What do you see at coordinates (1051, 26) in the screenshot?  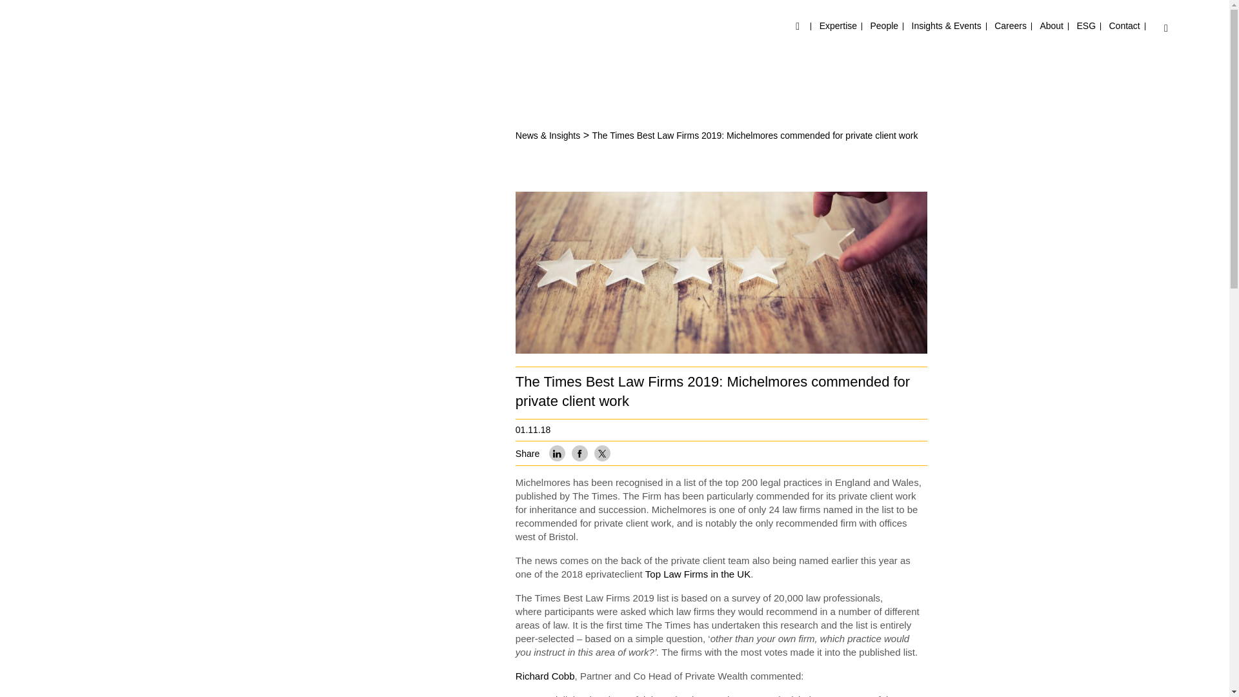 I see `About` at bounding box center [1051, 26].